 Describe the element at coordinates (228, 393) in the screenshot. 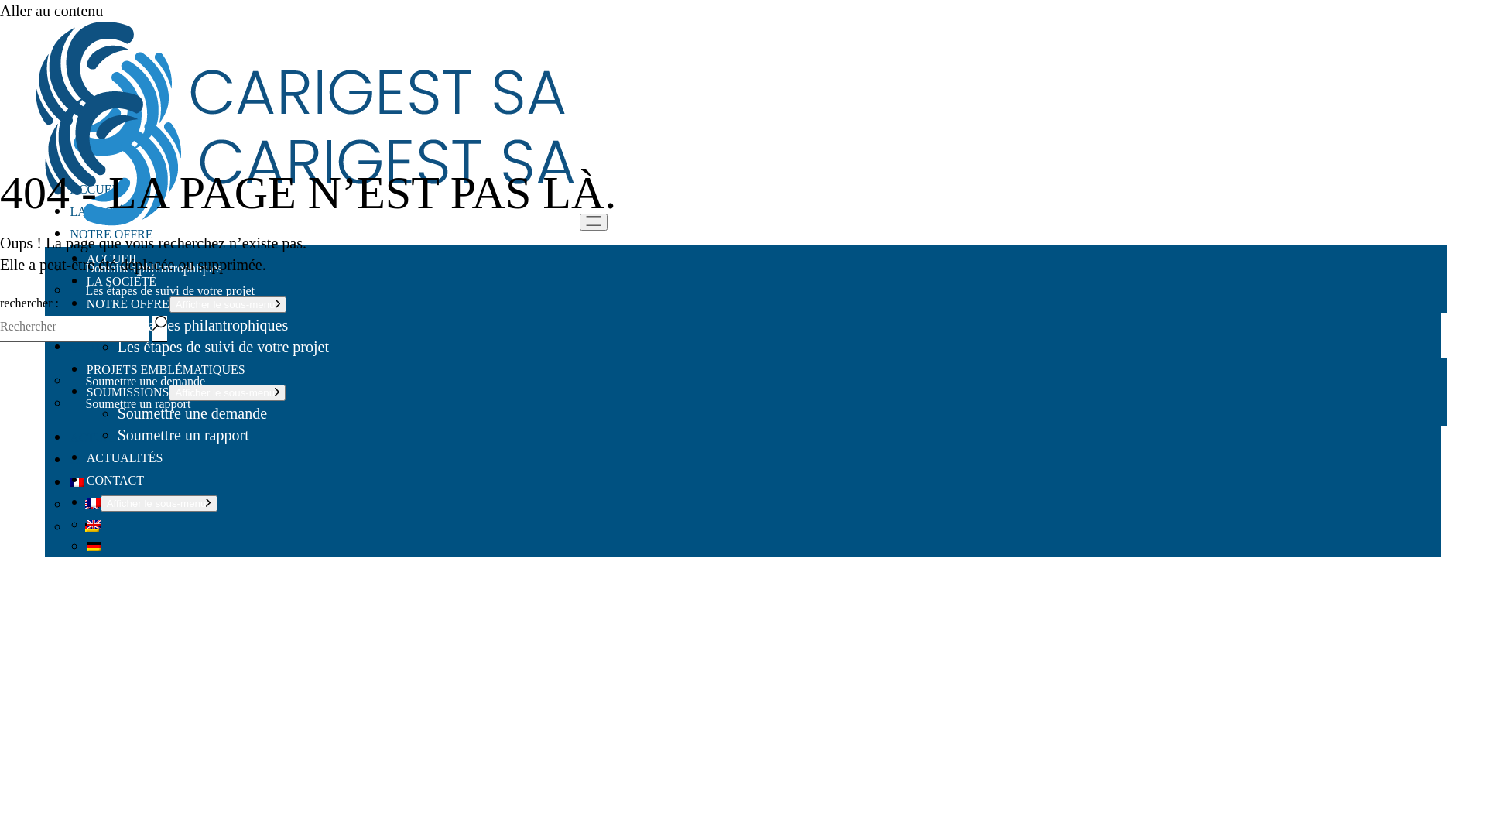

I see `Afficher le sous-menu` at that location.